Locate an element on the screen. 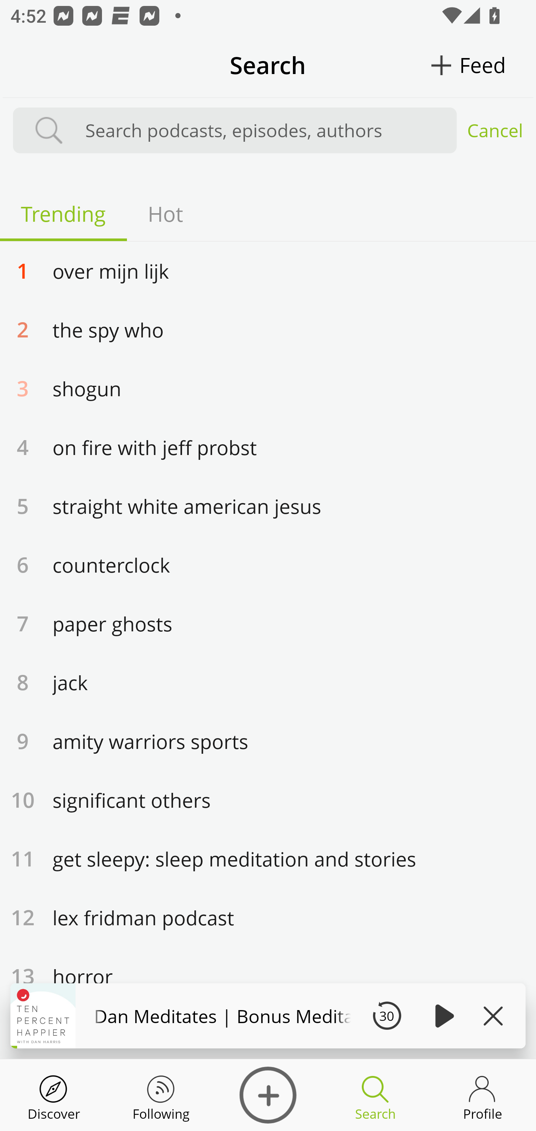 This screenshot has width=536, height=1131. Hot is located at coordinates (165, 214).